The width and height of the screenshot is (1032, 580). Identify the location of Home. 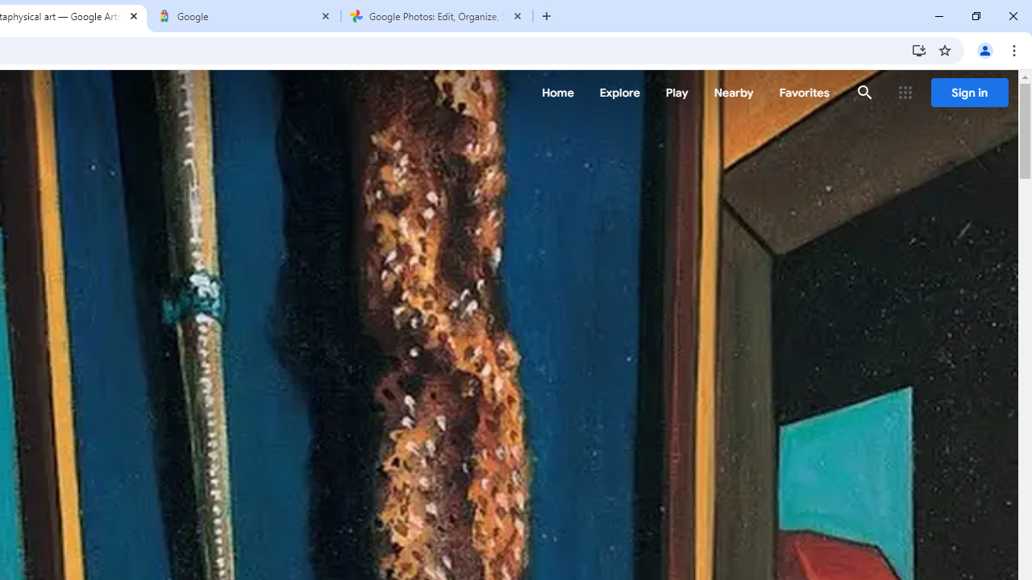
(558, 93).